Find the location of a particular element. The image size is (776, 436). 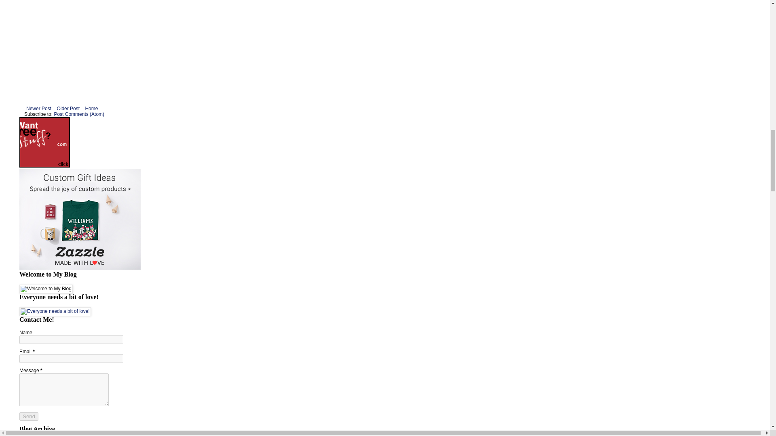

Older Post is located at coordinates (68, 108).